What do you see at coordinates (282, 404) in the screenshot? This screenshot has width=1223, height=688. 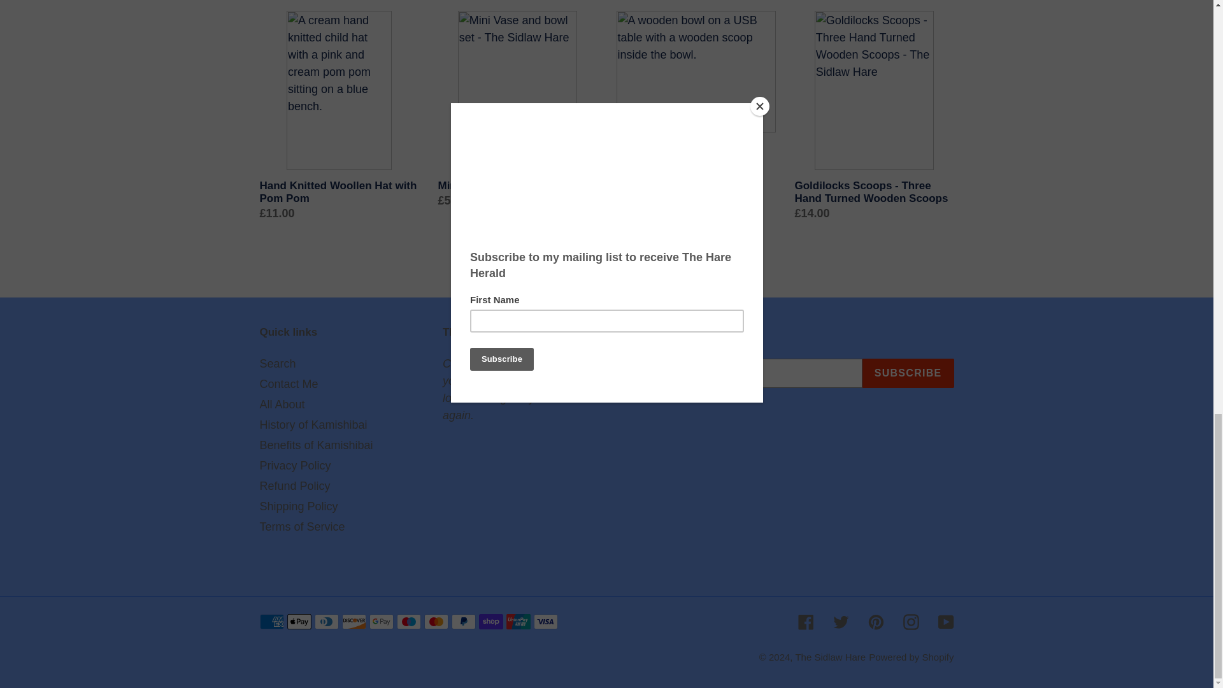 I see `All About` at bounding box center [282, 404].